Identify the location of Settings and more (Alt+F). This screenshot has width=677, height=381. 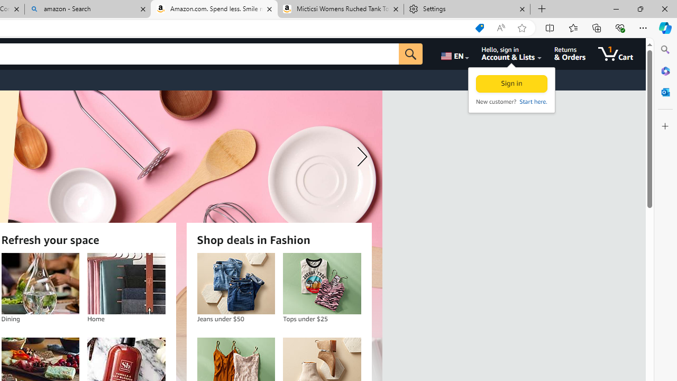
(643, 28).